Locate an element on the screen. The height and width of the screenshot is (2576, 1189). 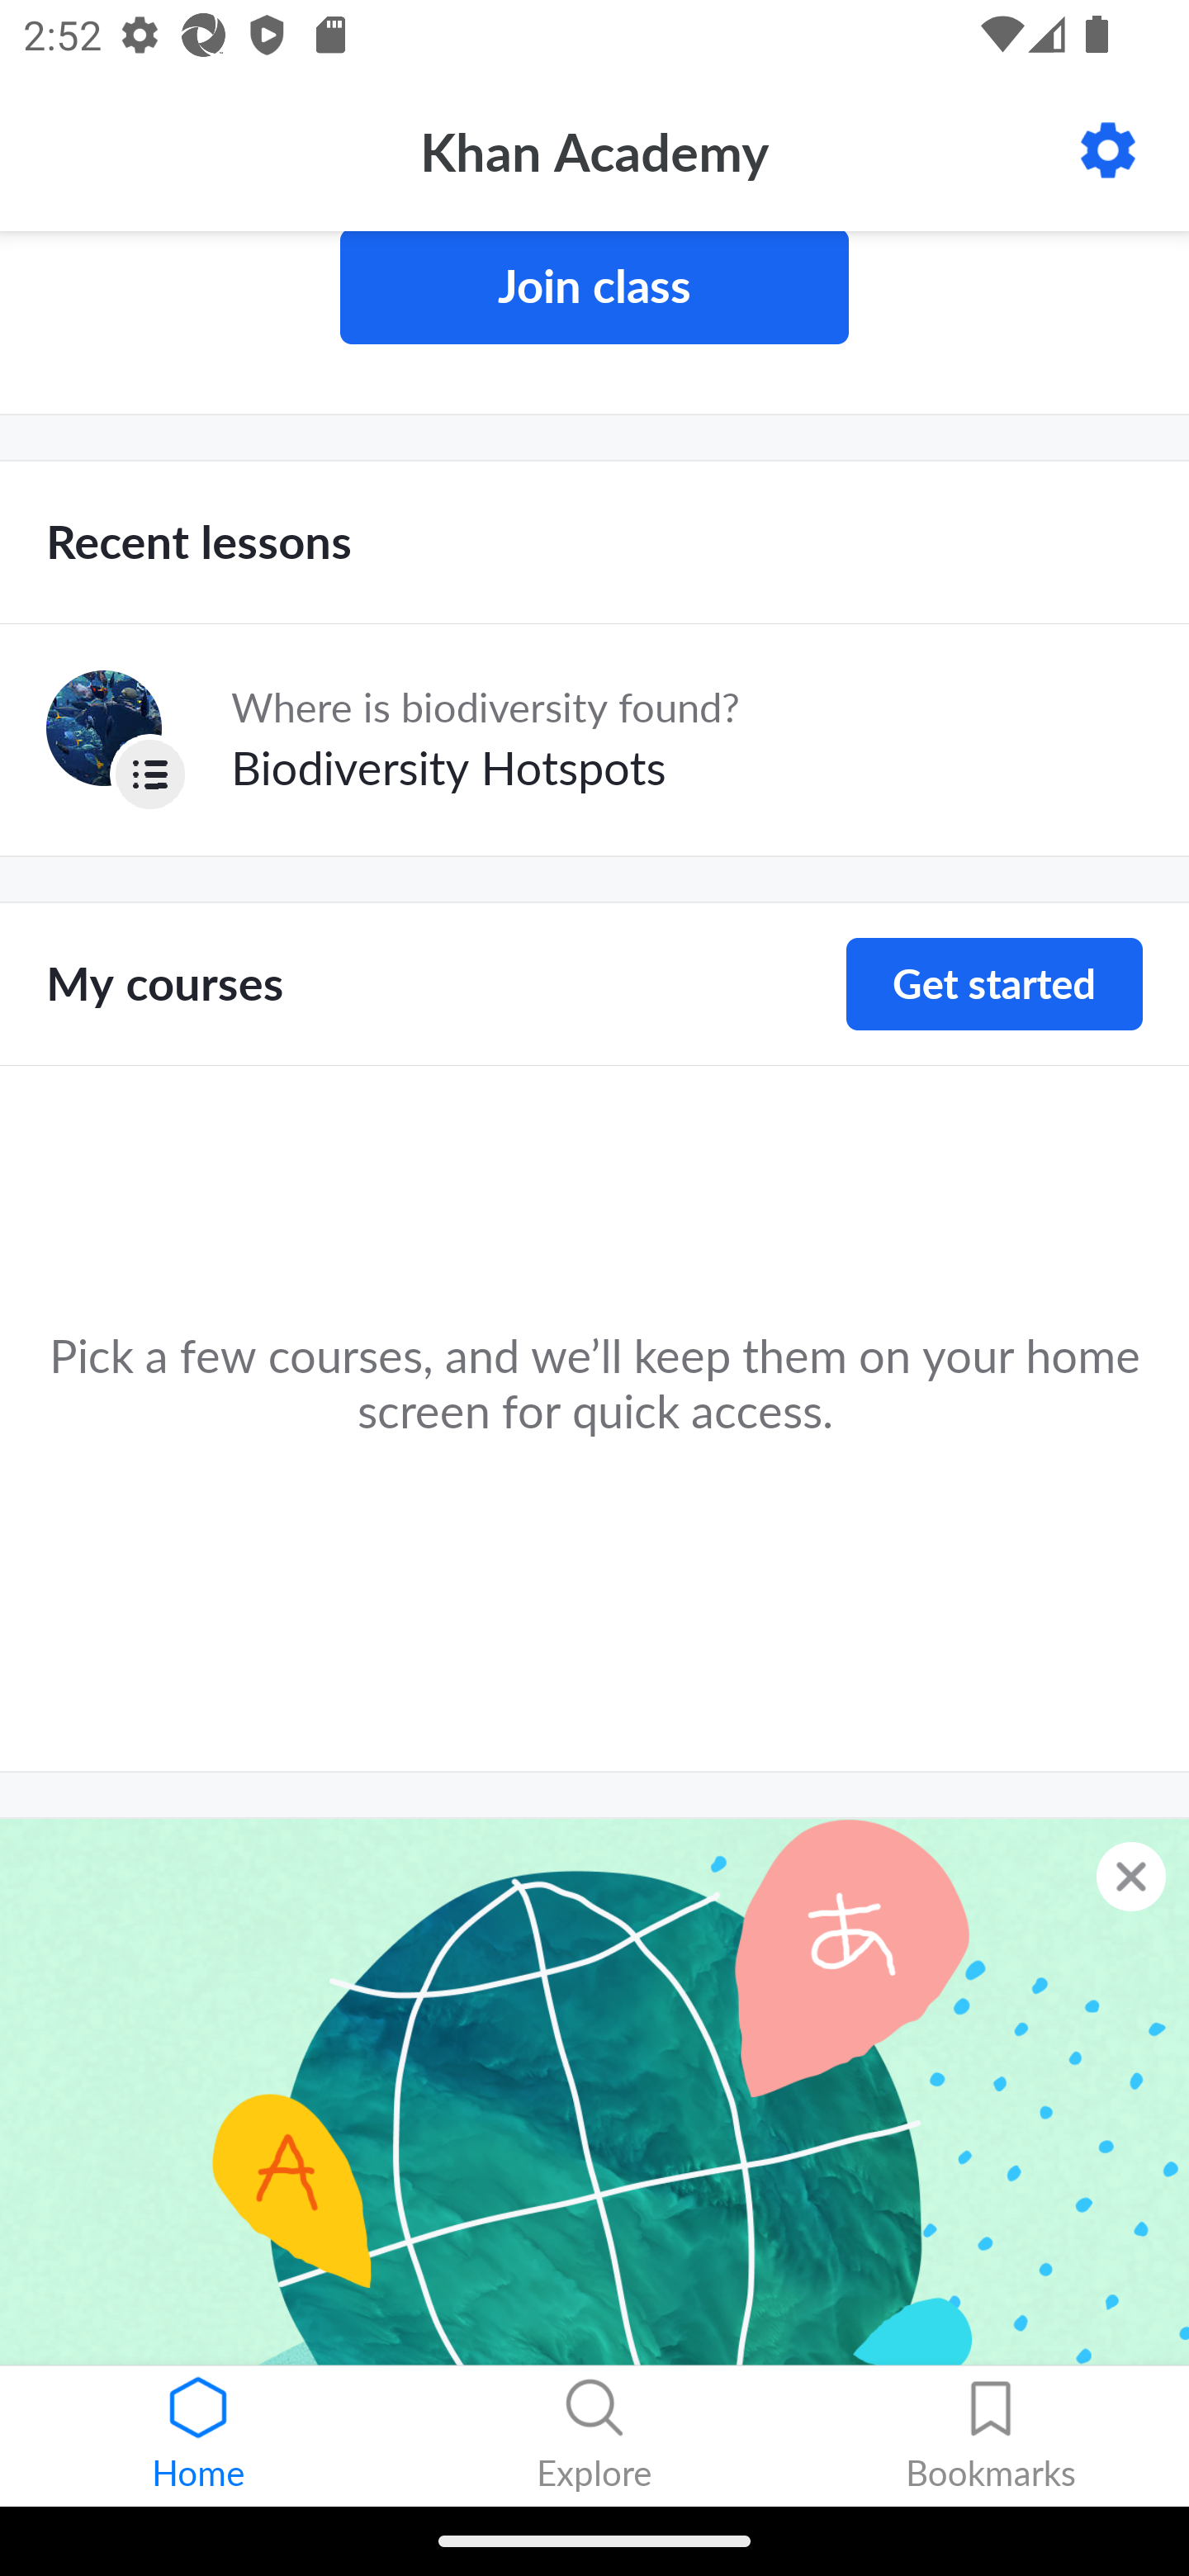
Bookmarks is located at coordinates (991, 2436).